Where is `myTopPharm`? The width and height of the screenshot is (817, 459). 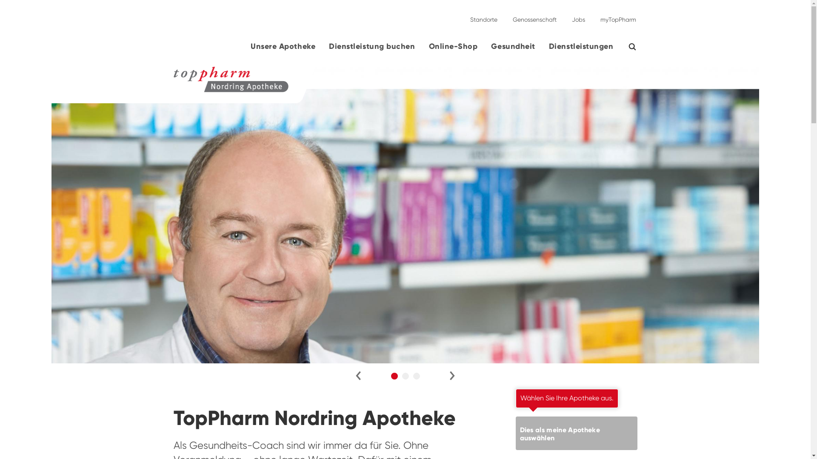
myTopPharm is located at coordinates (615, 16).